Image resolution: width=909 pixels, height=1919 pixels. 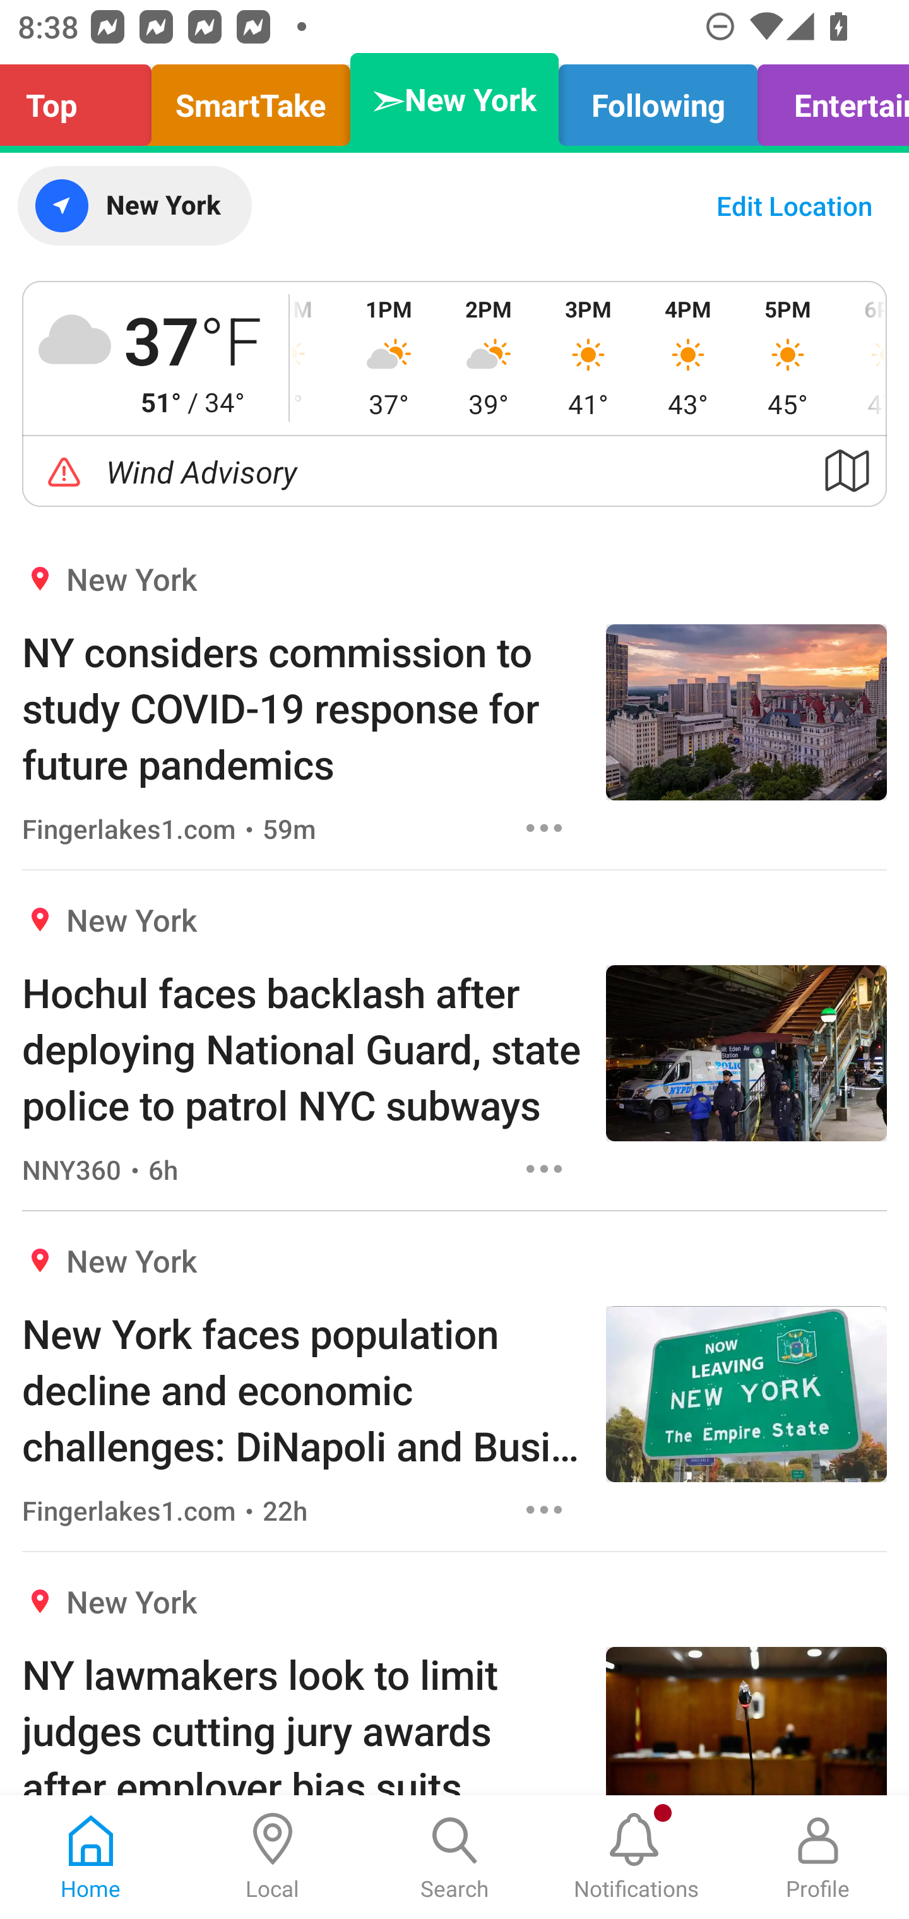 I want to click on Notifications, New notification Notifications, so click(x=636, y=1857).